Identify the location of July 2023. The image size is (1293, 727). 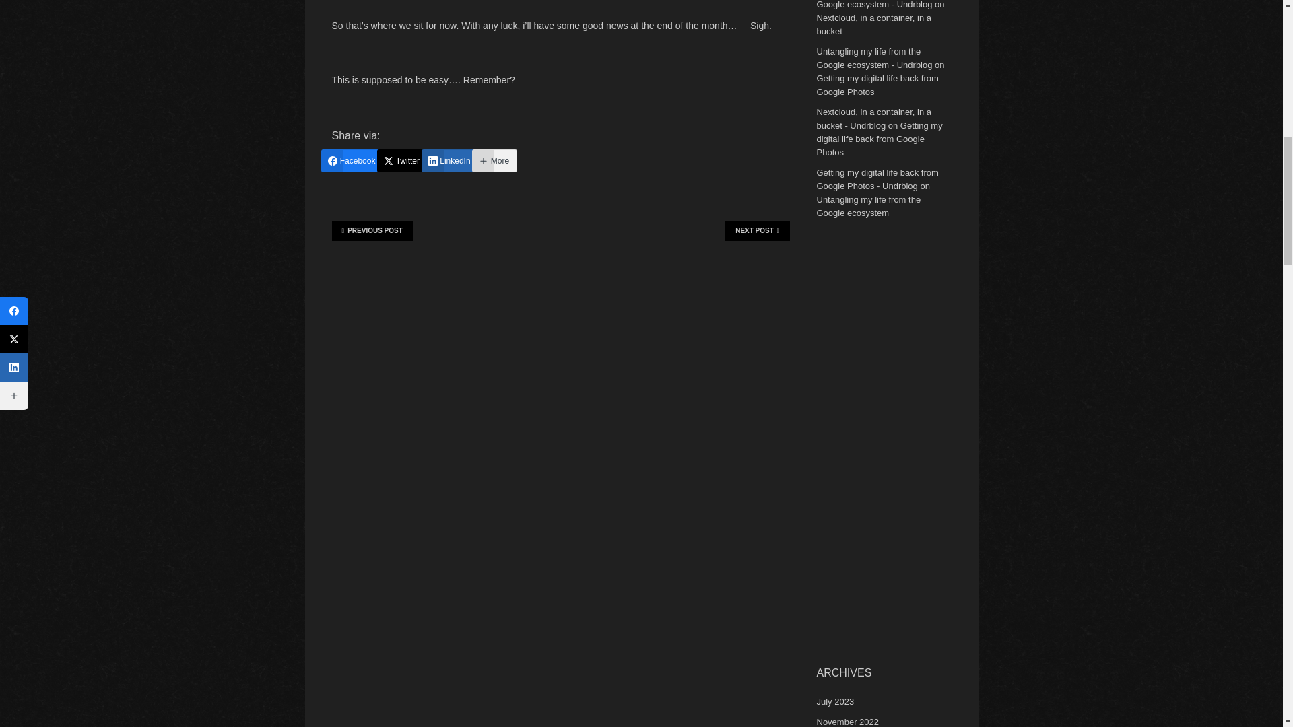
(834, 701).